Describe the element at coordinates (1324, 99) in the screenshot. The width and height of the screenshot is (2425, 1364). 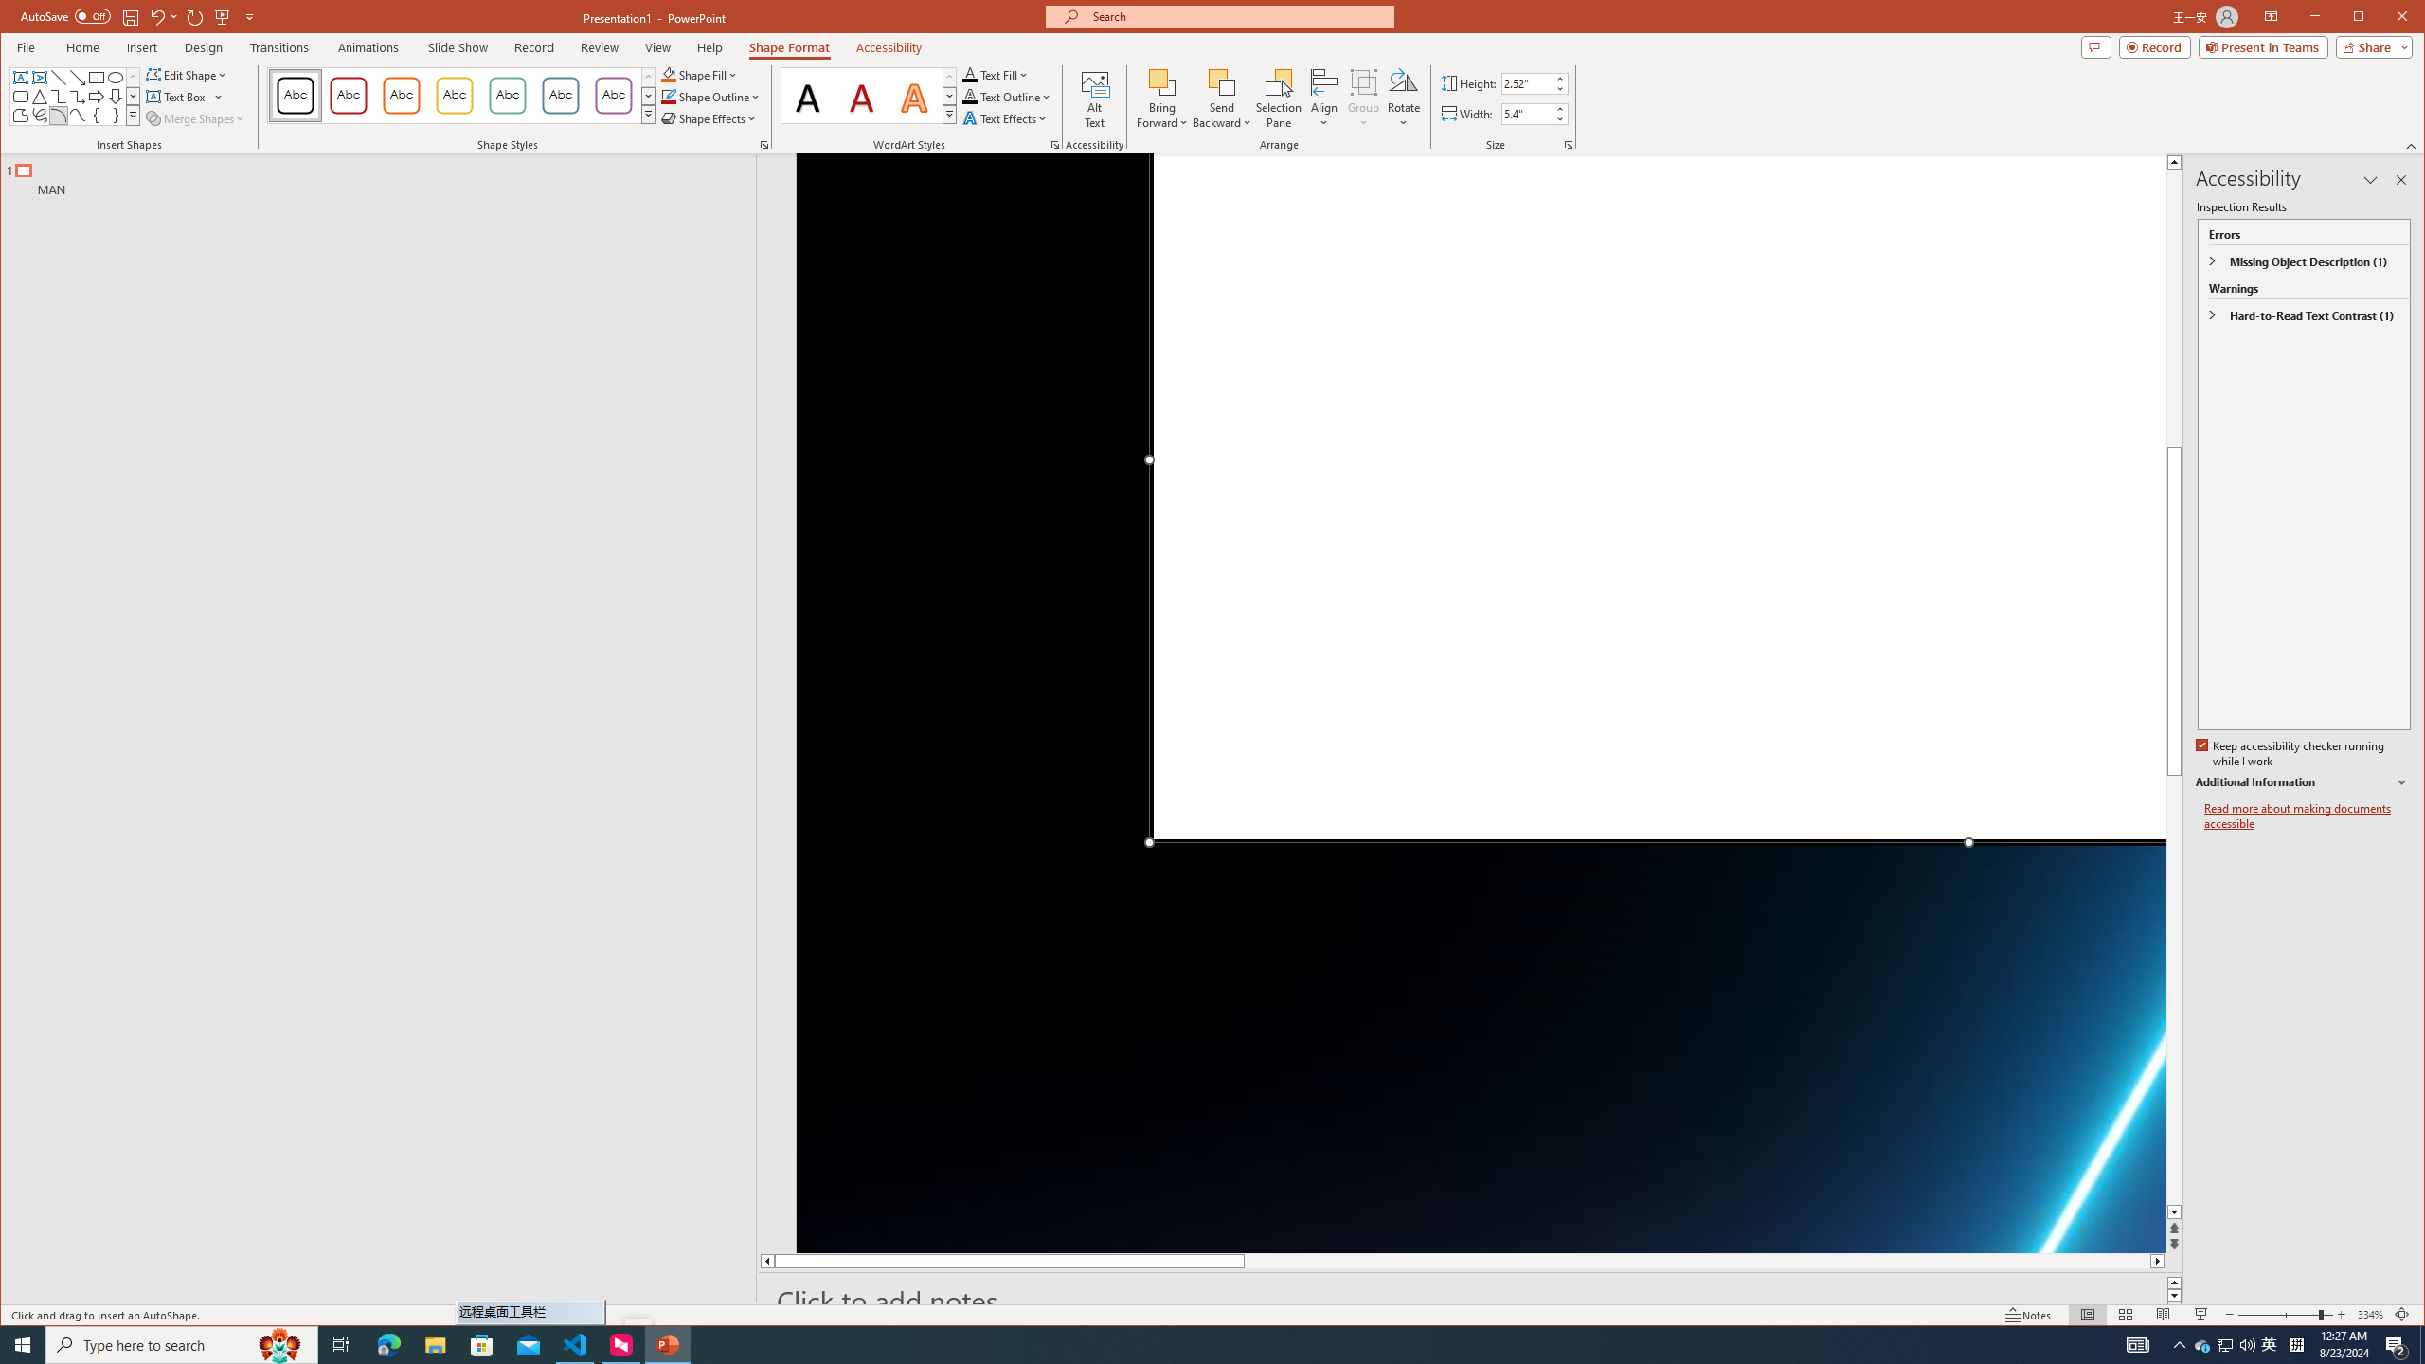
I see `Align` at that location.